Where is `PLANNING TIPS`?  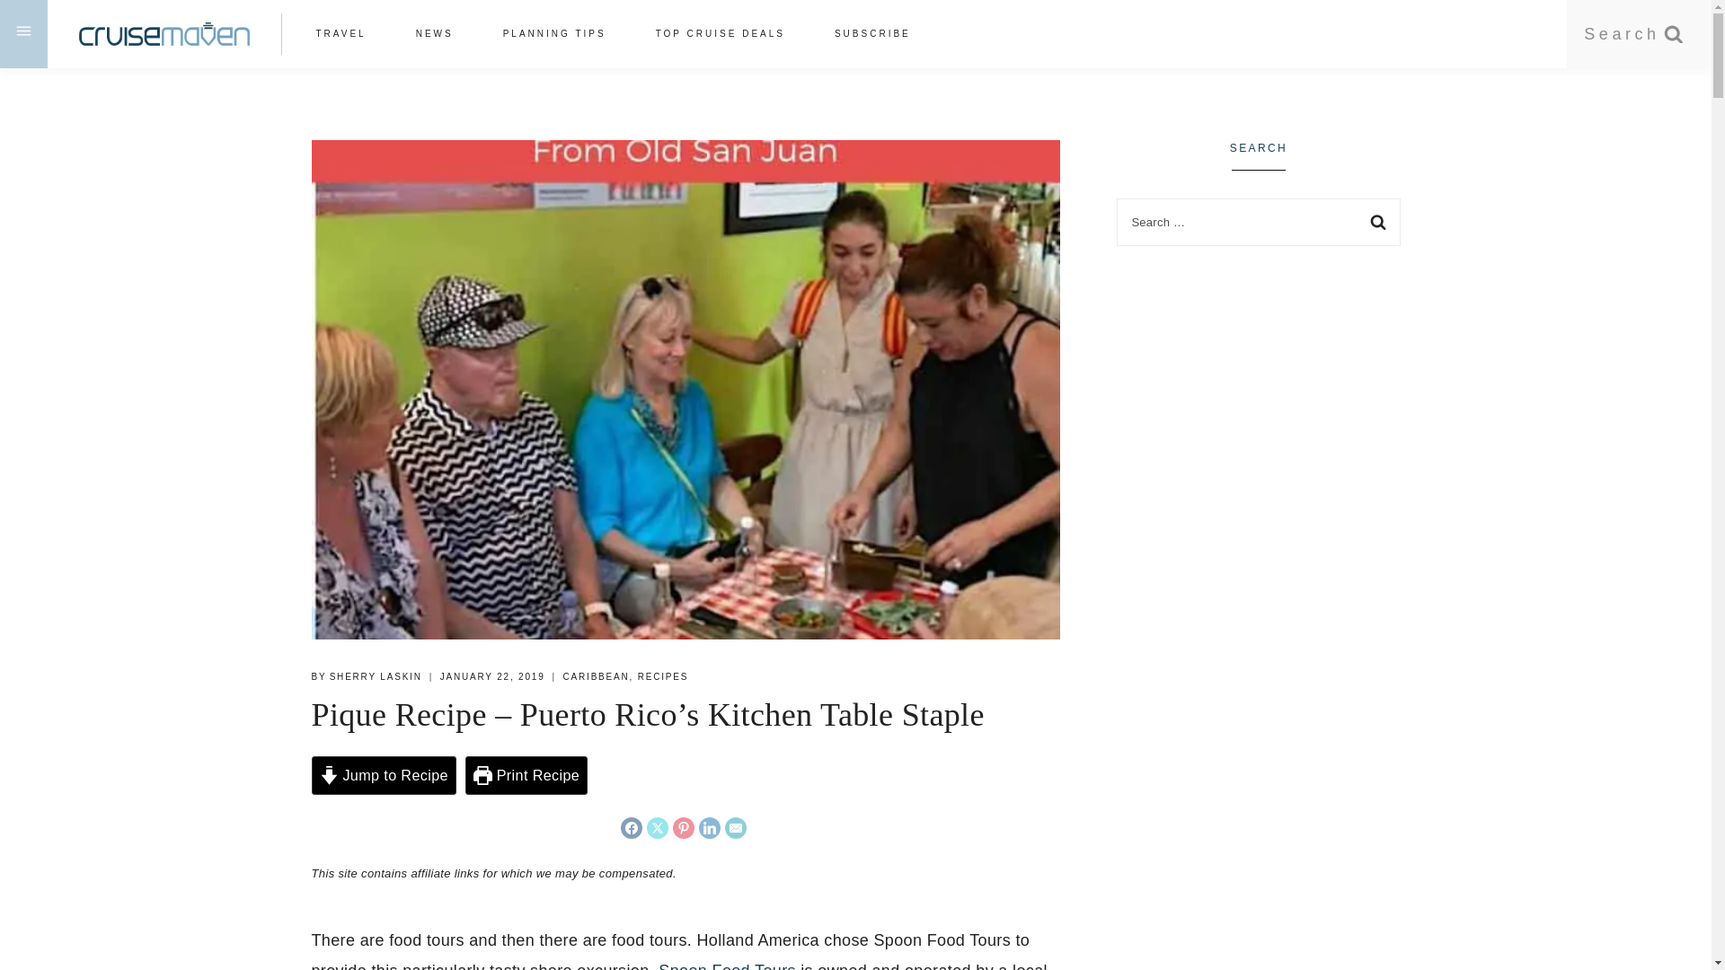 PLANNING TIPS is located at coordinates (553, 32).